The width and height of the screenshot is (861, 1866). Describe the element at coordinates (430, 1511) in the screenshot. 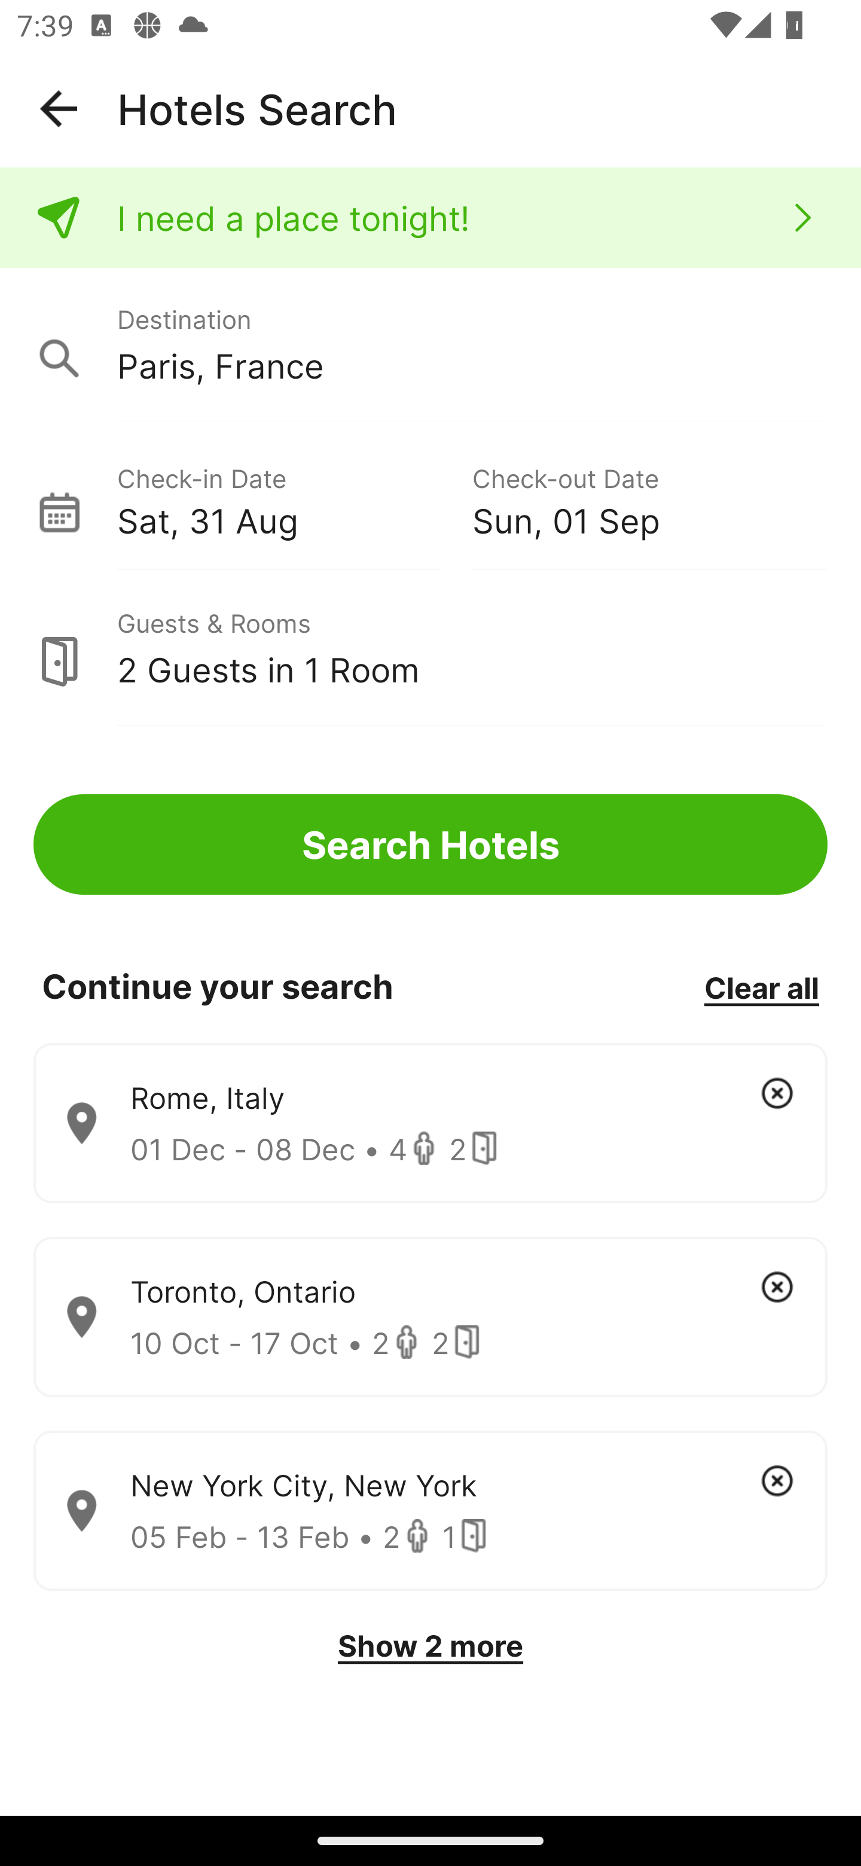

I see `New York City, New York 05 Feb - 13 Feb • 2  1 ` at that location.